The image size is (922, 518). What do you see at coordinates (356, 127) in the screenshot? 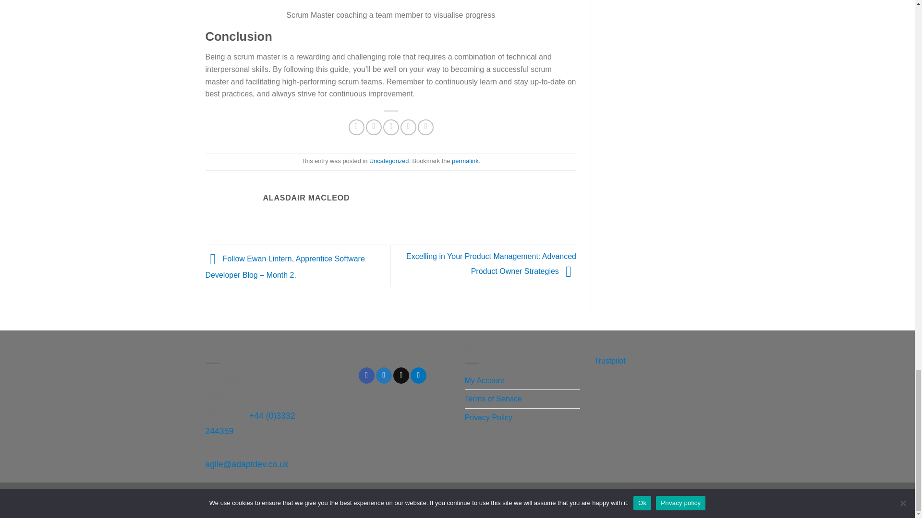
I see `Share on Facebook` at bounding box center [356, 127].